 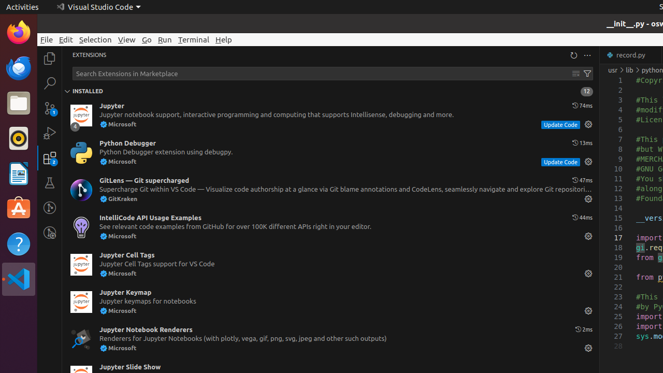 I want to click on Jupyter Notebook Renderers, 1.0.19, Verified Publisher Microsoft, Renderers for Jupyter Notebooks (with plotly, vega, gif, png, svg, jpeg and other such outputs) , Rated 2.79 out of 5 stars by 14 users, so click(x=330, y=339).